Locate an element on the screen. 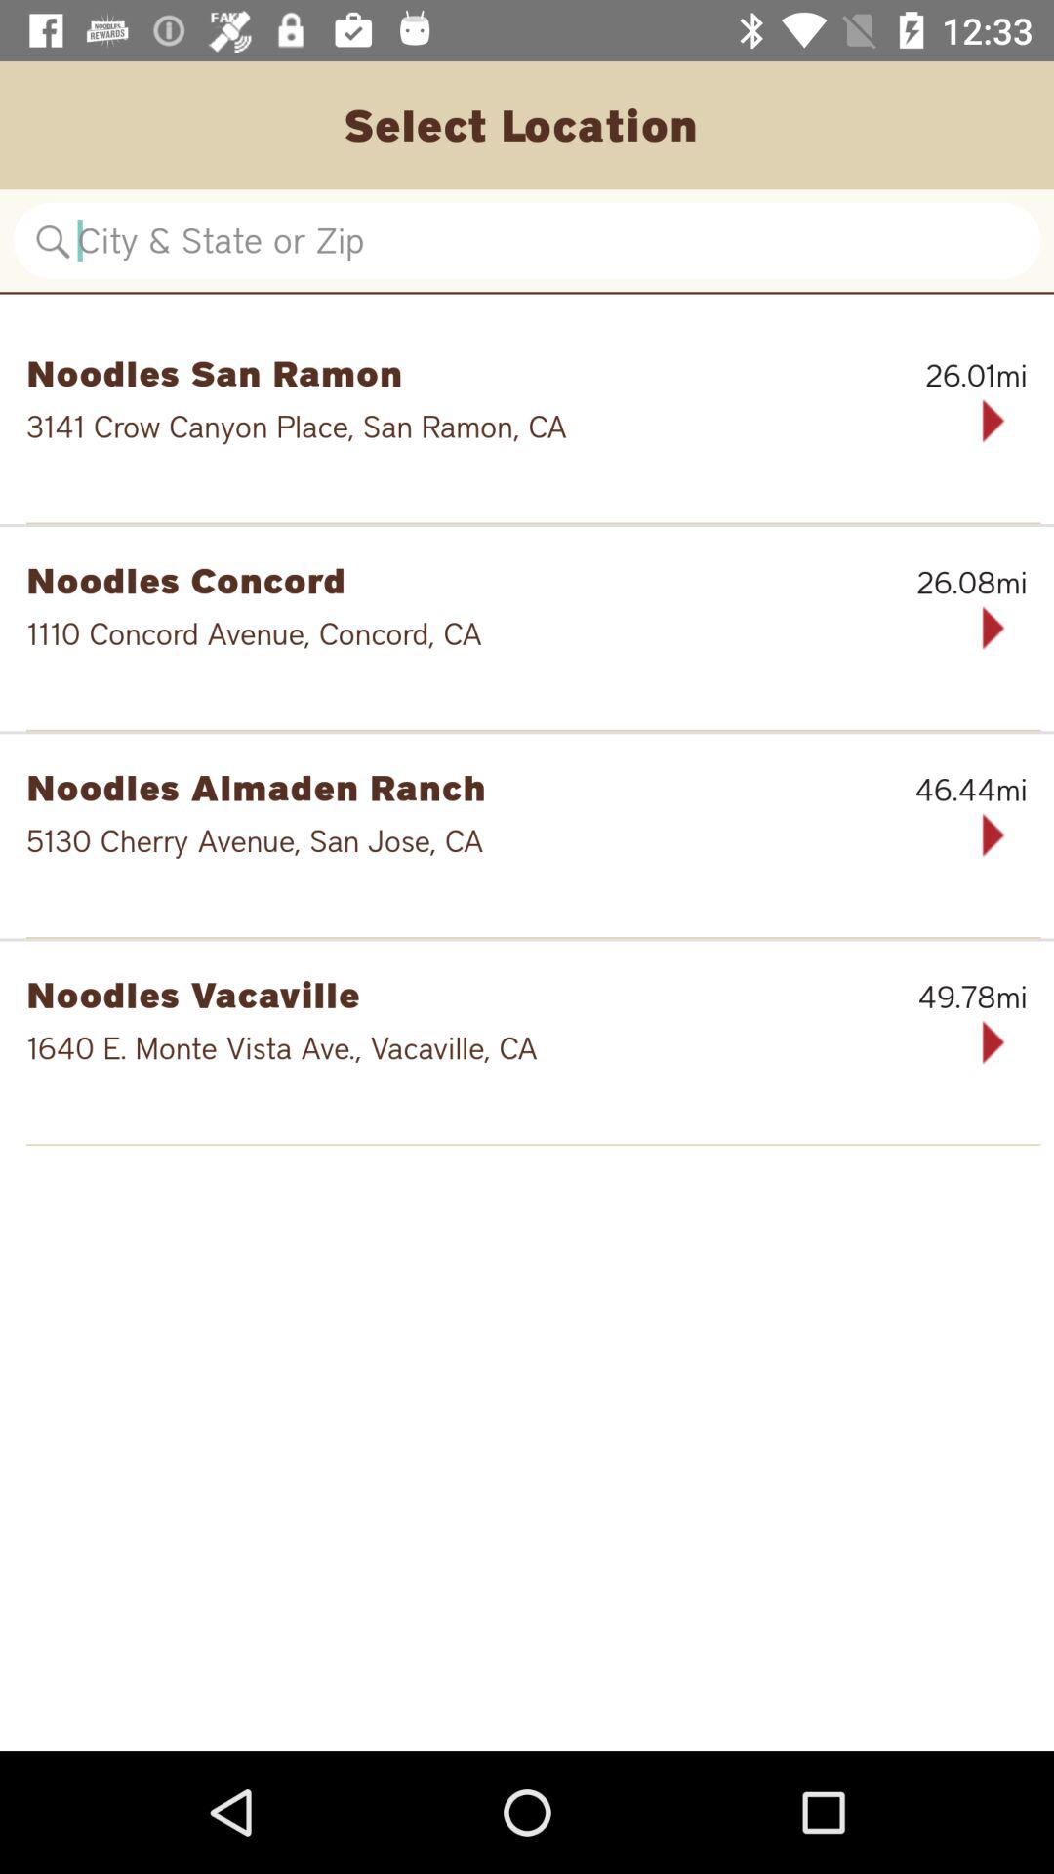  tap the item next to the 49.78mi is located at coordinates (426, 994).